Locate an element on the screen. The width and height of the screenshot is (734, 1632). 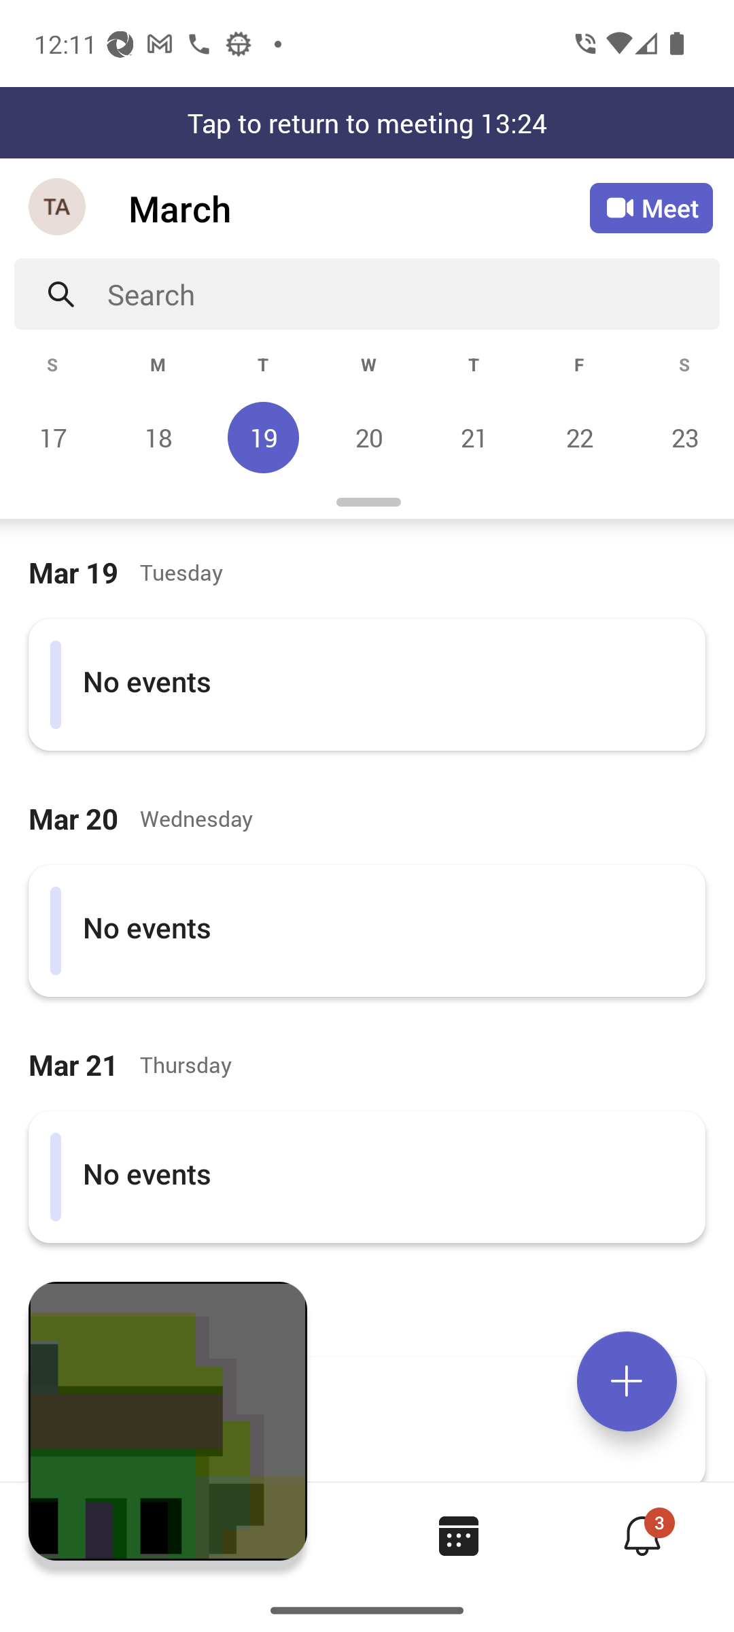
Thursday, March 21 21 is located at coordinates (474, 437).